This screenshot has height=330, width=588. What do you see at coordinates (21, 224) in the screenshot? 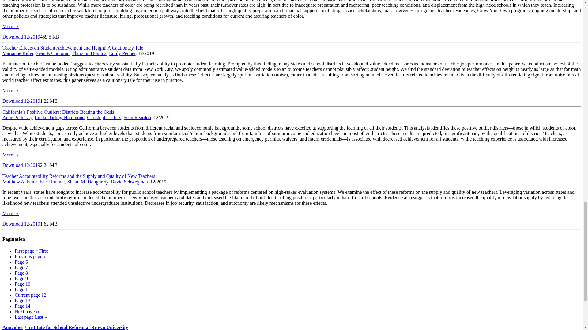
I see `Open file in new window` at bounding box center [21, 224].